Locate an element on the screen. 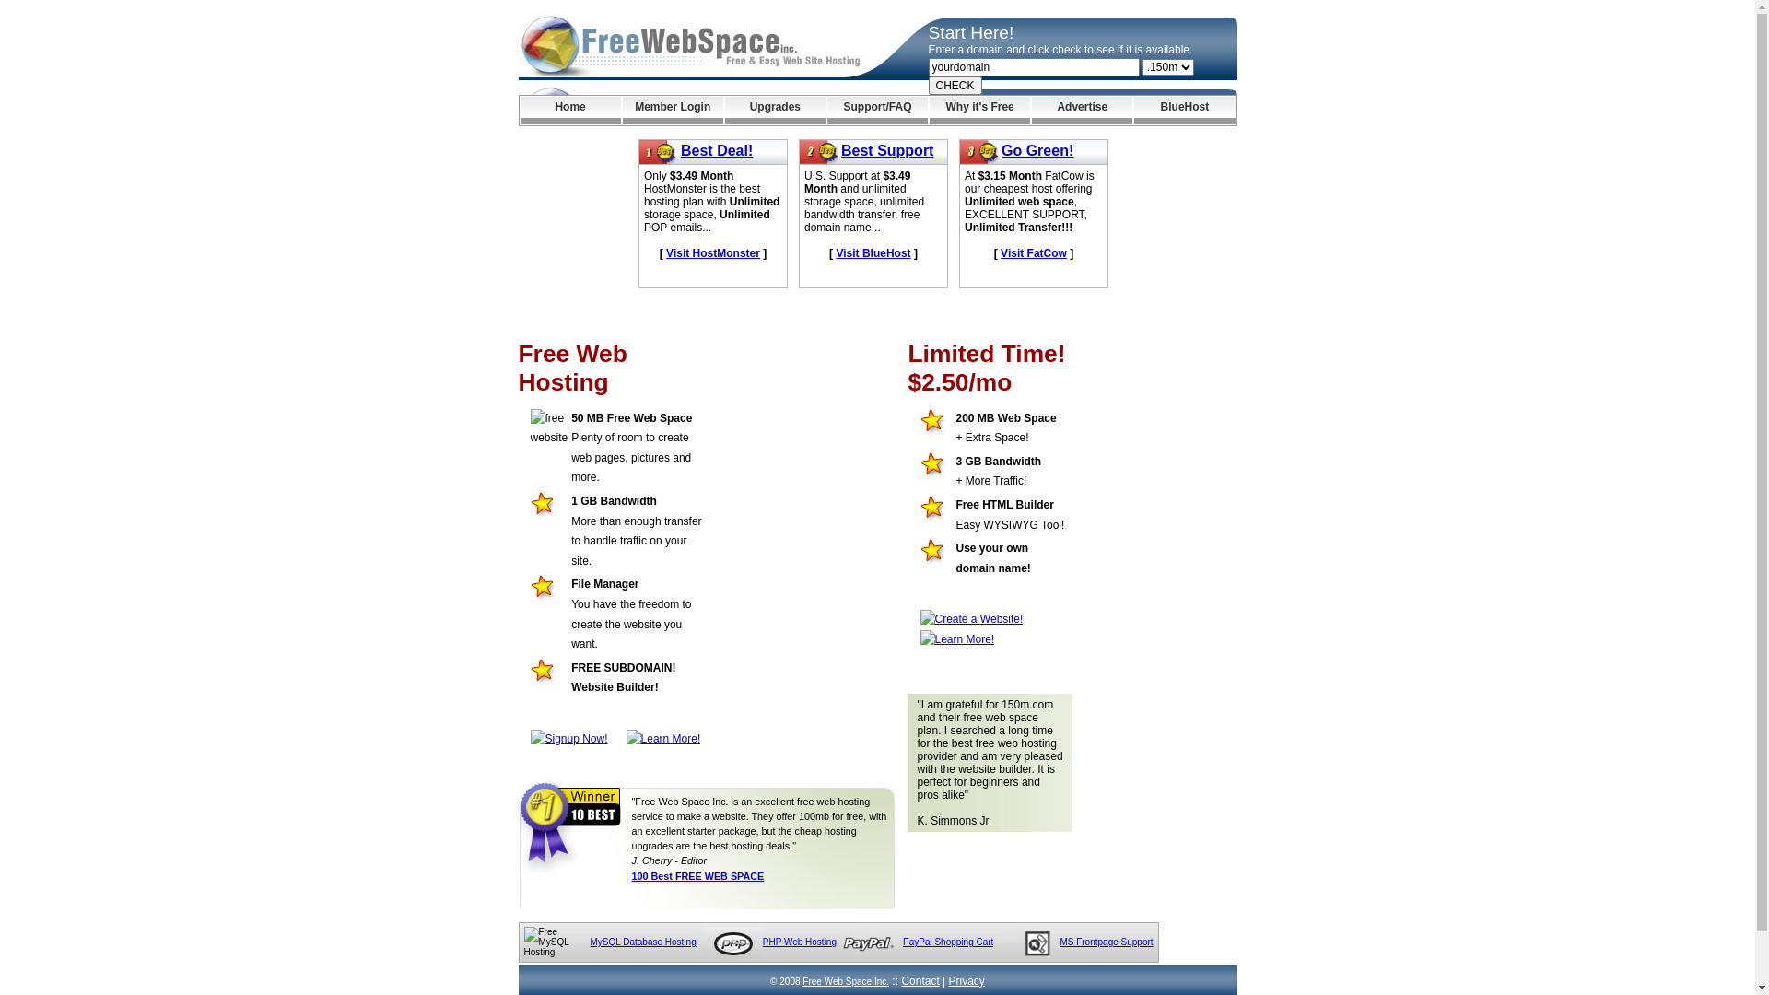 The width and height of the screenshot is (1769, 995). Free Web Space Inc. is located at coordinates (846, 982).